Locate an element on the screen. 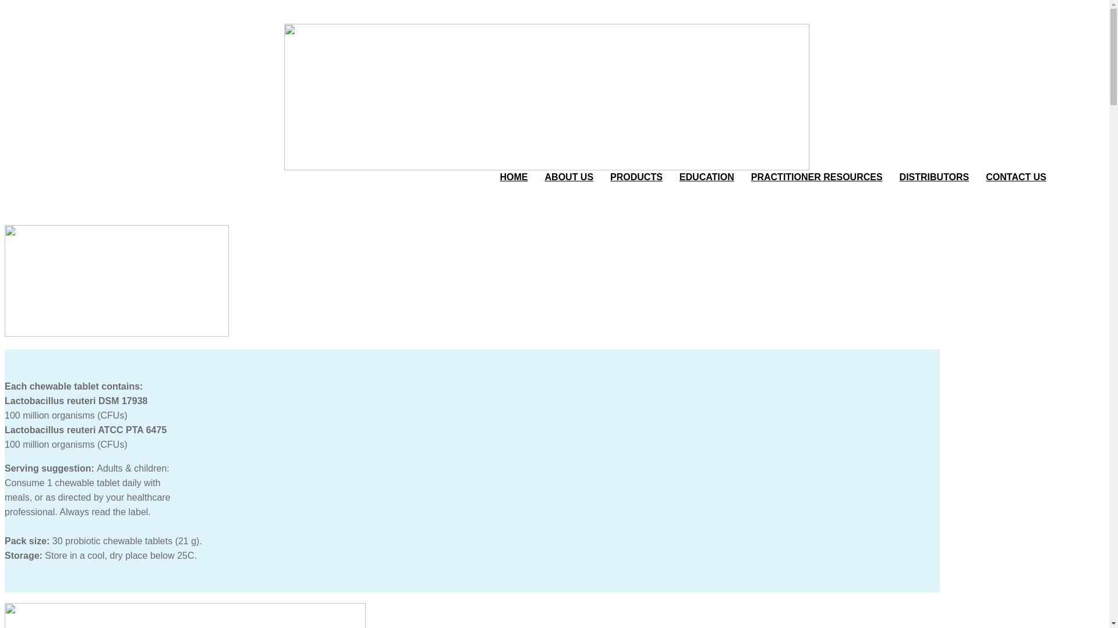  EDUCATION is located at coordinates (707, 177).